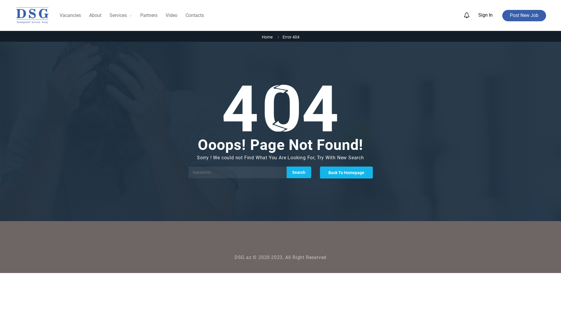 The height and width of the screenshot is (315, 561). I want to click on Activate Account, so click(230, 170).